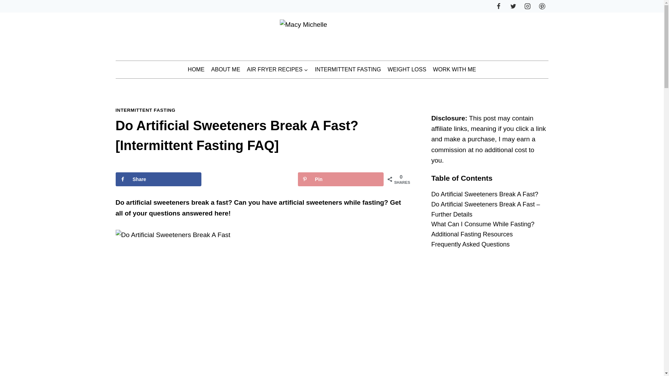 The image size is (669, 376). Describe the element at coordinates (277, 70) in the screenshot. I see `AIR FRYER RECIPES` at that location.